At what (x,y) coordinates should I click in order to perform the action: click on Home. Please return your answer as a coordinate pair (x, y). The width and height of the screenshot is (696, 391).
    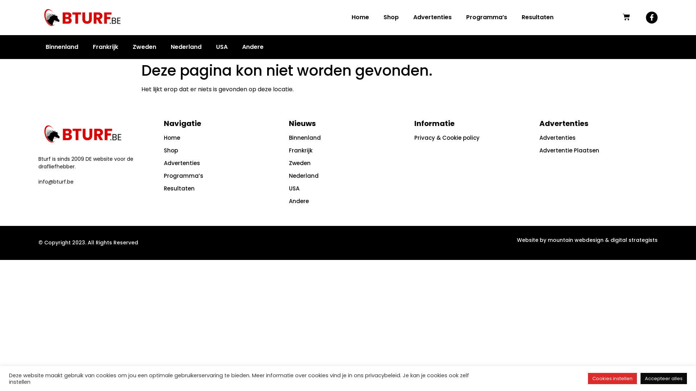
    Looking at the image, I should click on (360, 17).